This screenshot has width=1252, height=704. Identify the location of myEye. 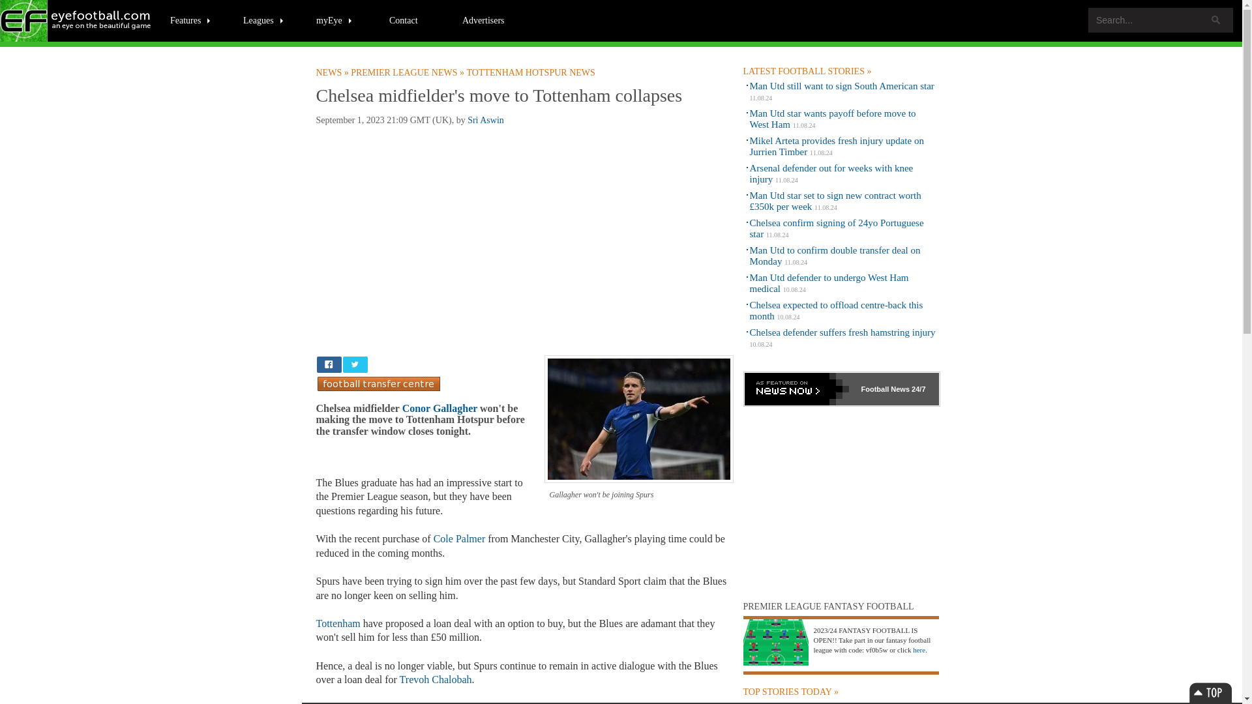
(335, 20).